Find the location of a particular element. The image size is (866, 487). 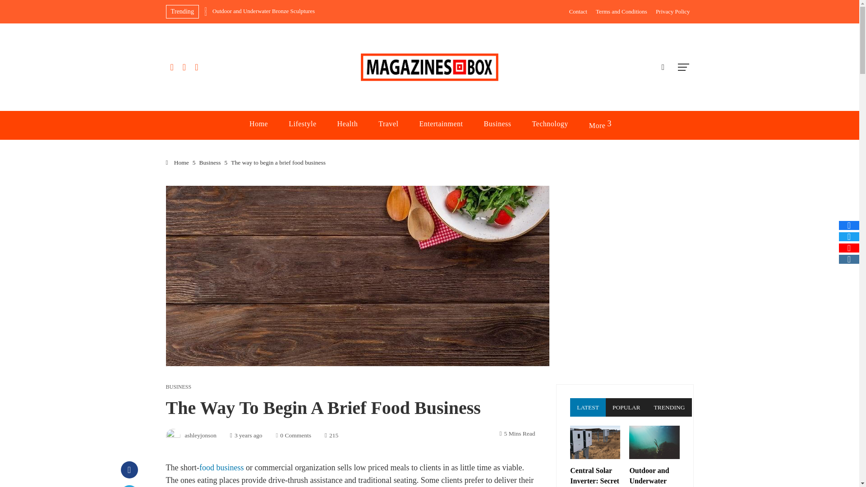

Travel is located at coordinates (388, 124).